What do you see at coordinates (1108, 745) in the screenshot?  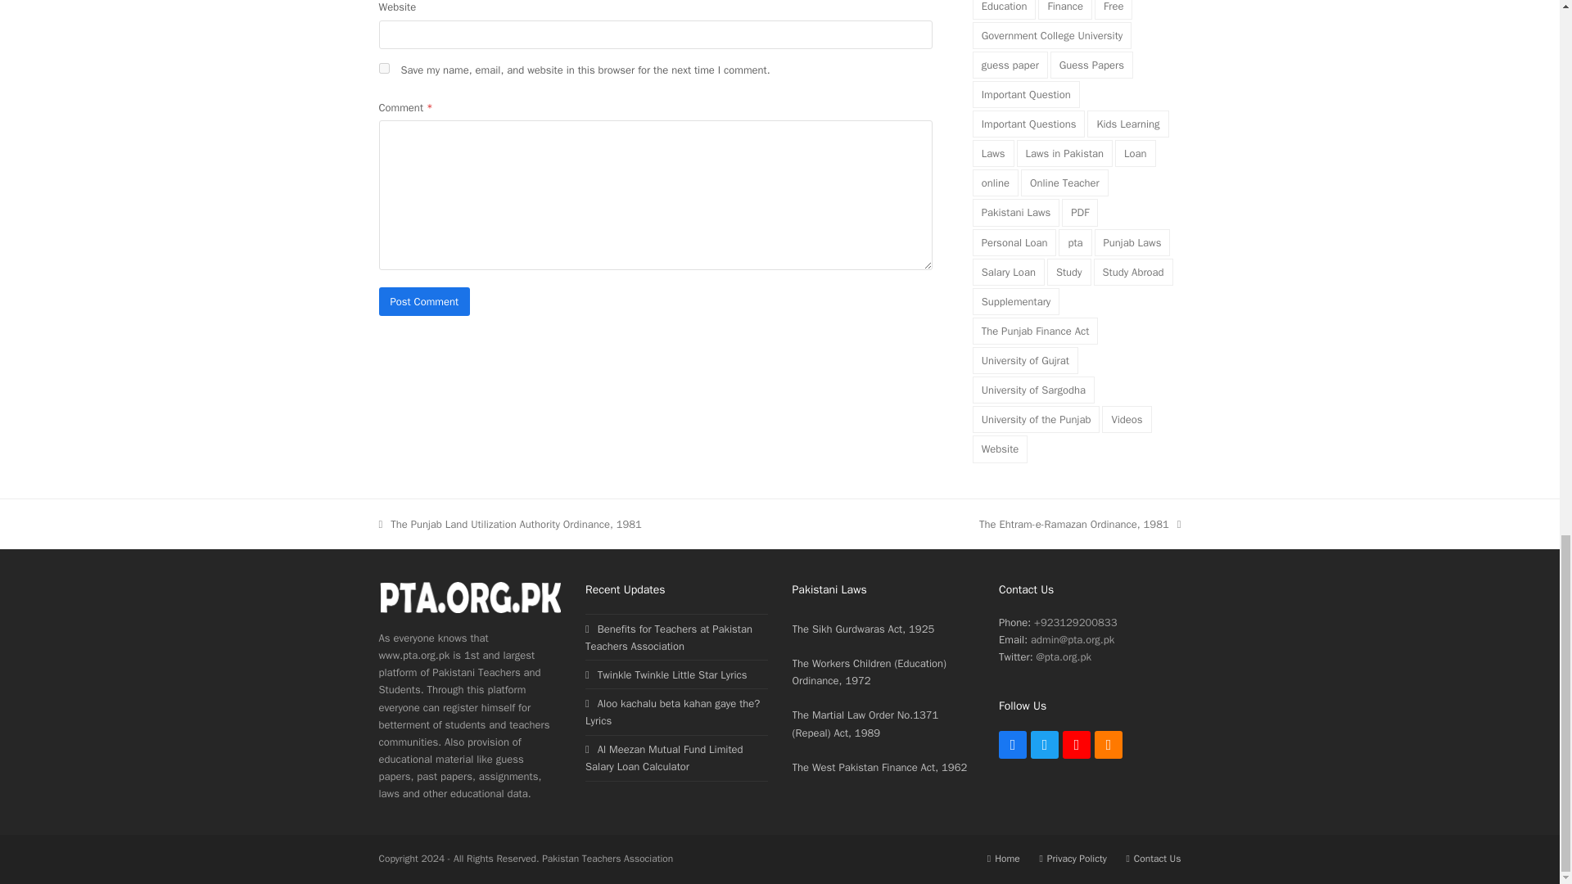 I see `RSS` at bounding box center [1108, 745].